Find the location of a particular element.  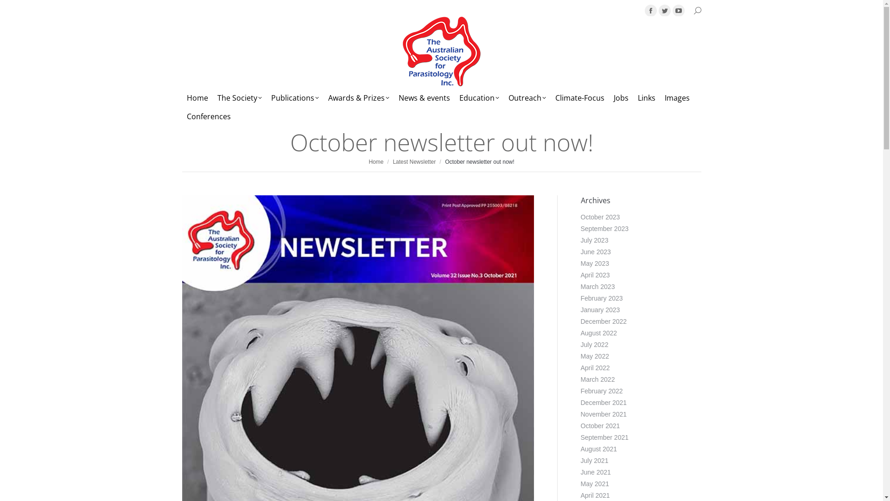

Latest Newsletter is located at coordinates (414, 162).